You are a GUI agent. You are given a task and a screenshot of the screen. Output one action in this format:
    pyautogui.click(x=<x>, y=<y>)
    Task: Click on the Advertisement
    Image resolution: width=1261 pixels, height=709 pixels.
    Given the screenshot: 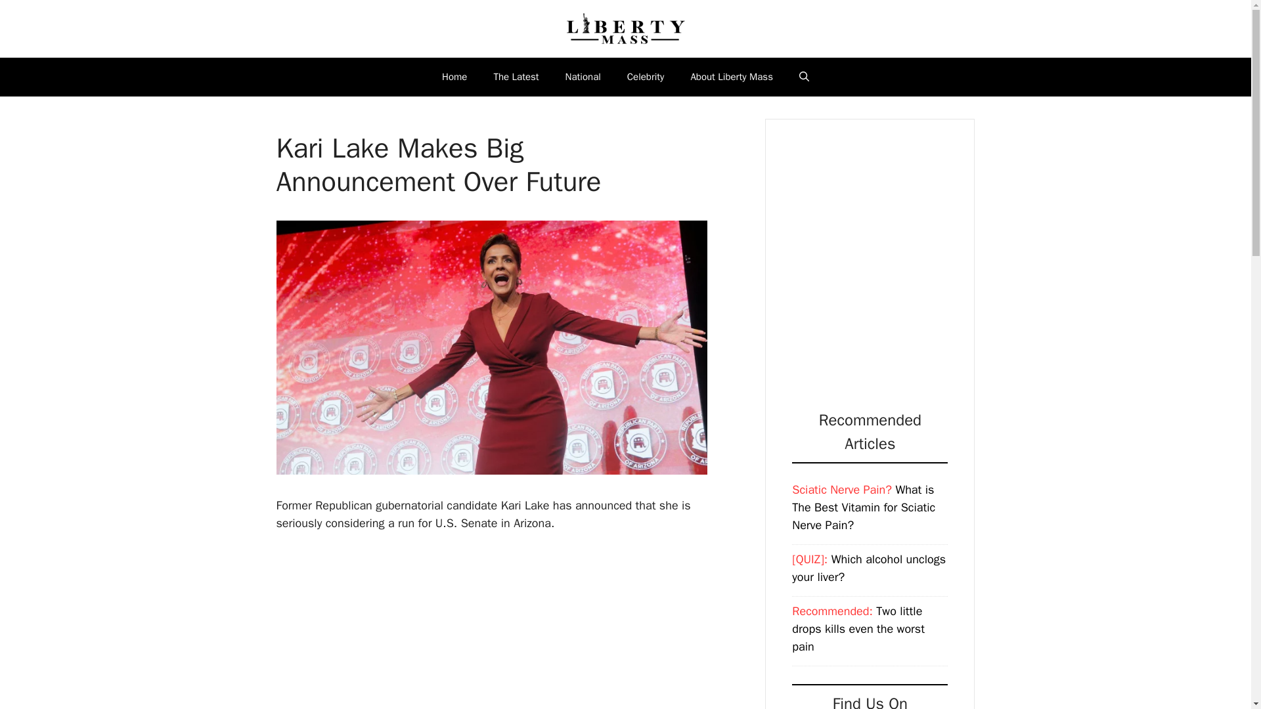 What is the action you would take?
    pyautogui.click(x=906, y=250)
    